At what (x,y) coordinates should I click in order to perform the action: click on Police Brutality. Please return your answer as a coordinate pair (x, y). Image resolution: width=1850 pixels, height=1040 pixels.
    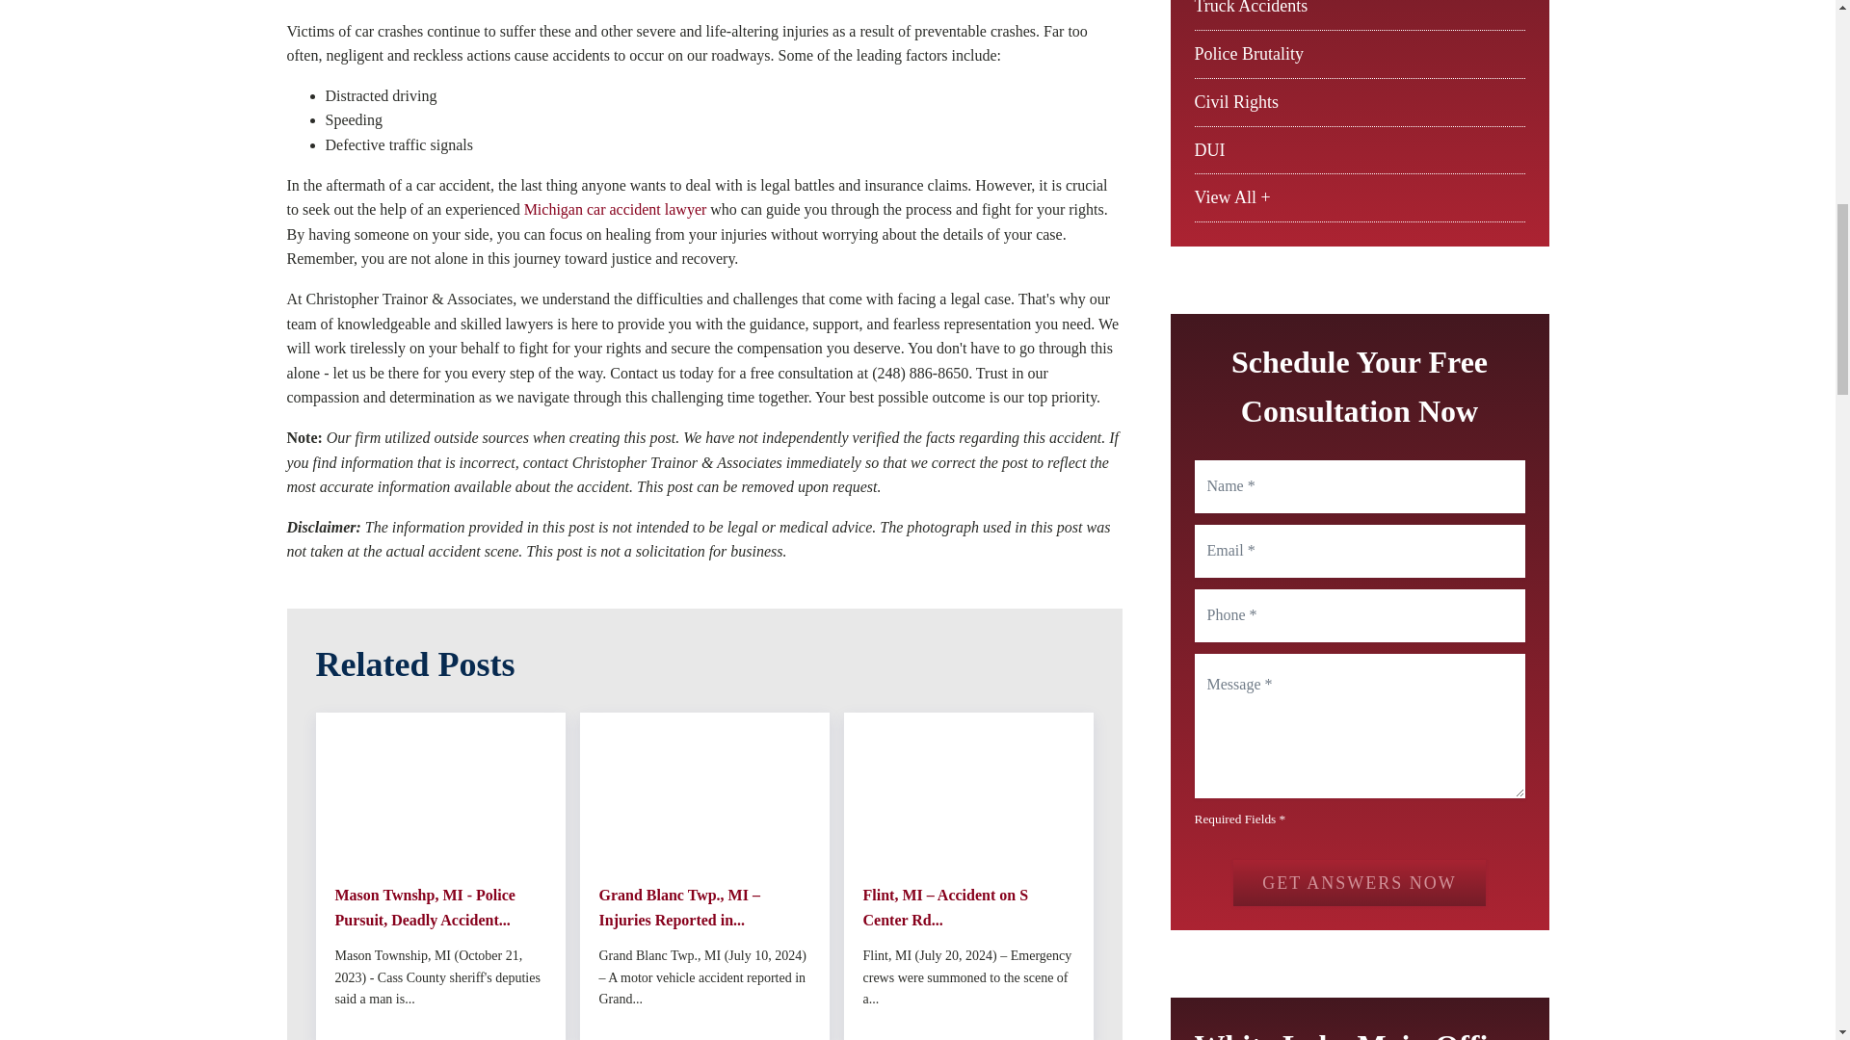
    Looking at the image, I should click on (1249, 54).